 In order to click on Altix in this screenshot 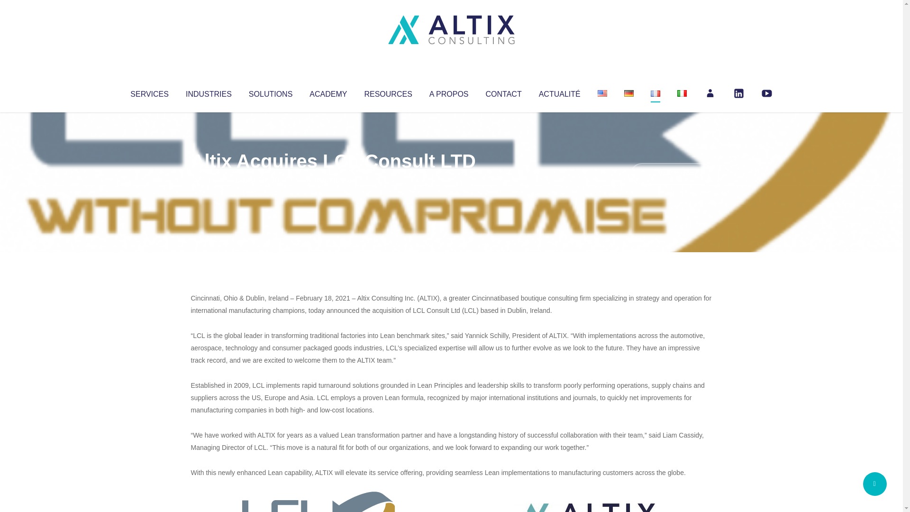, I will do `click(209, 180)`.